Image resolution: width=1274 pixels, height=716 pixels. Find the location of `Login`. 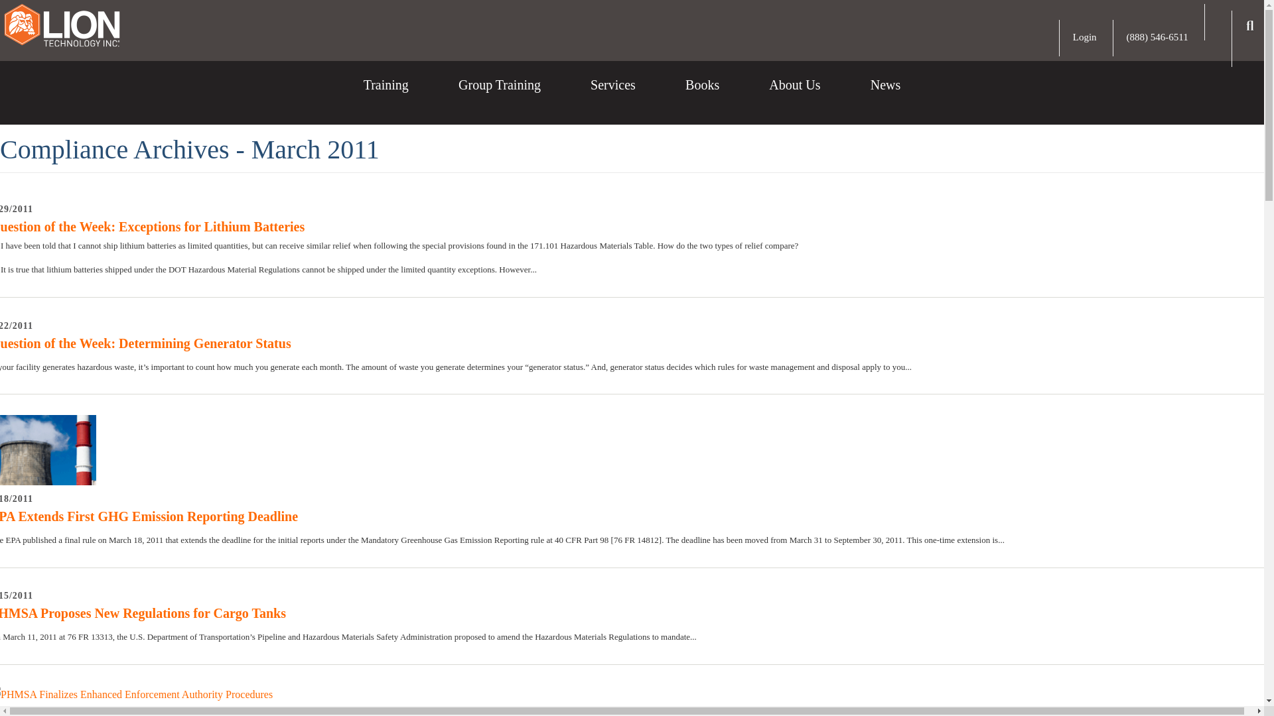

Login is located at coordinates (1084, 37).